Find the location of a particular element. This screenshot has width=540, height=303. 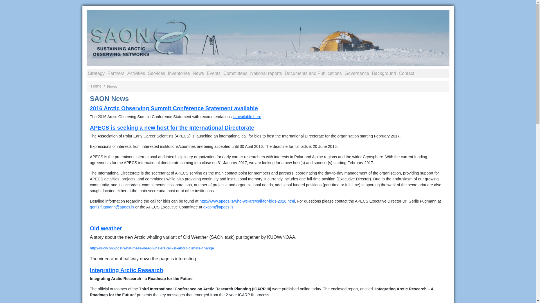

Events is located at coordinates (213, 74).